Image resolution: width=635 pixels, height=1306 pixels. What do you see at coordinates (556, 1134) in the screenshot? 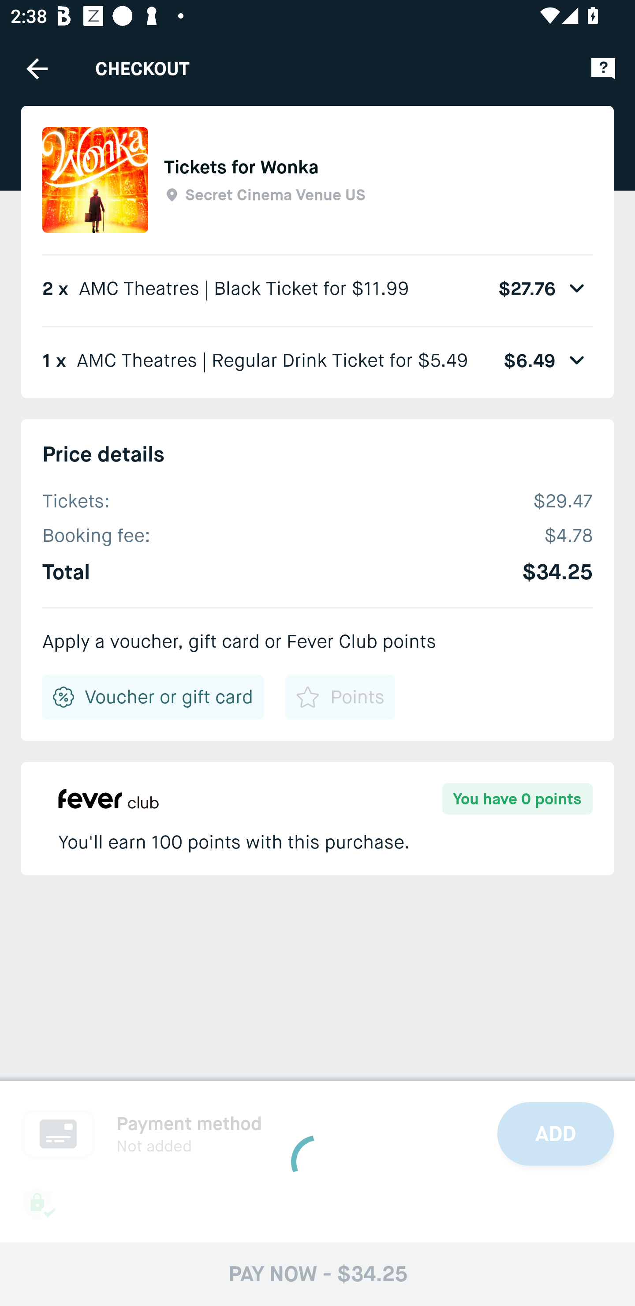
I see `ADD` at bounding box center [556, 1134].